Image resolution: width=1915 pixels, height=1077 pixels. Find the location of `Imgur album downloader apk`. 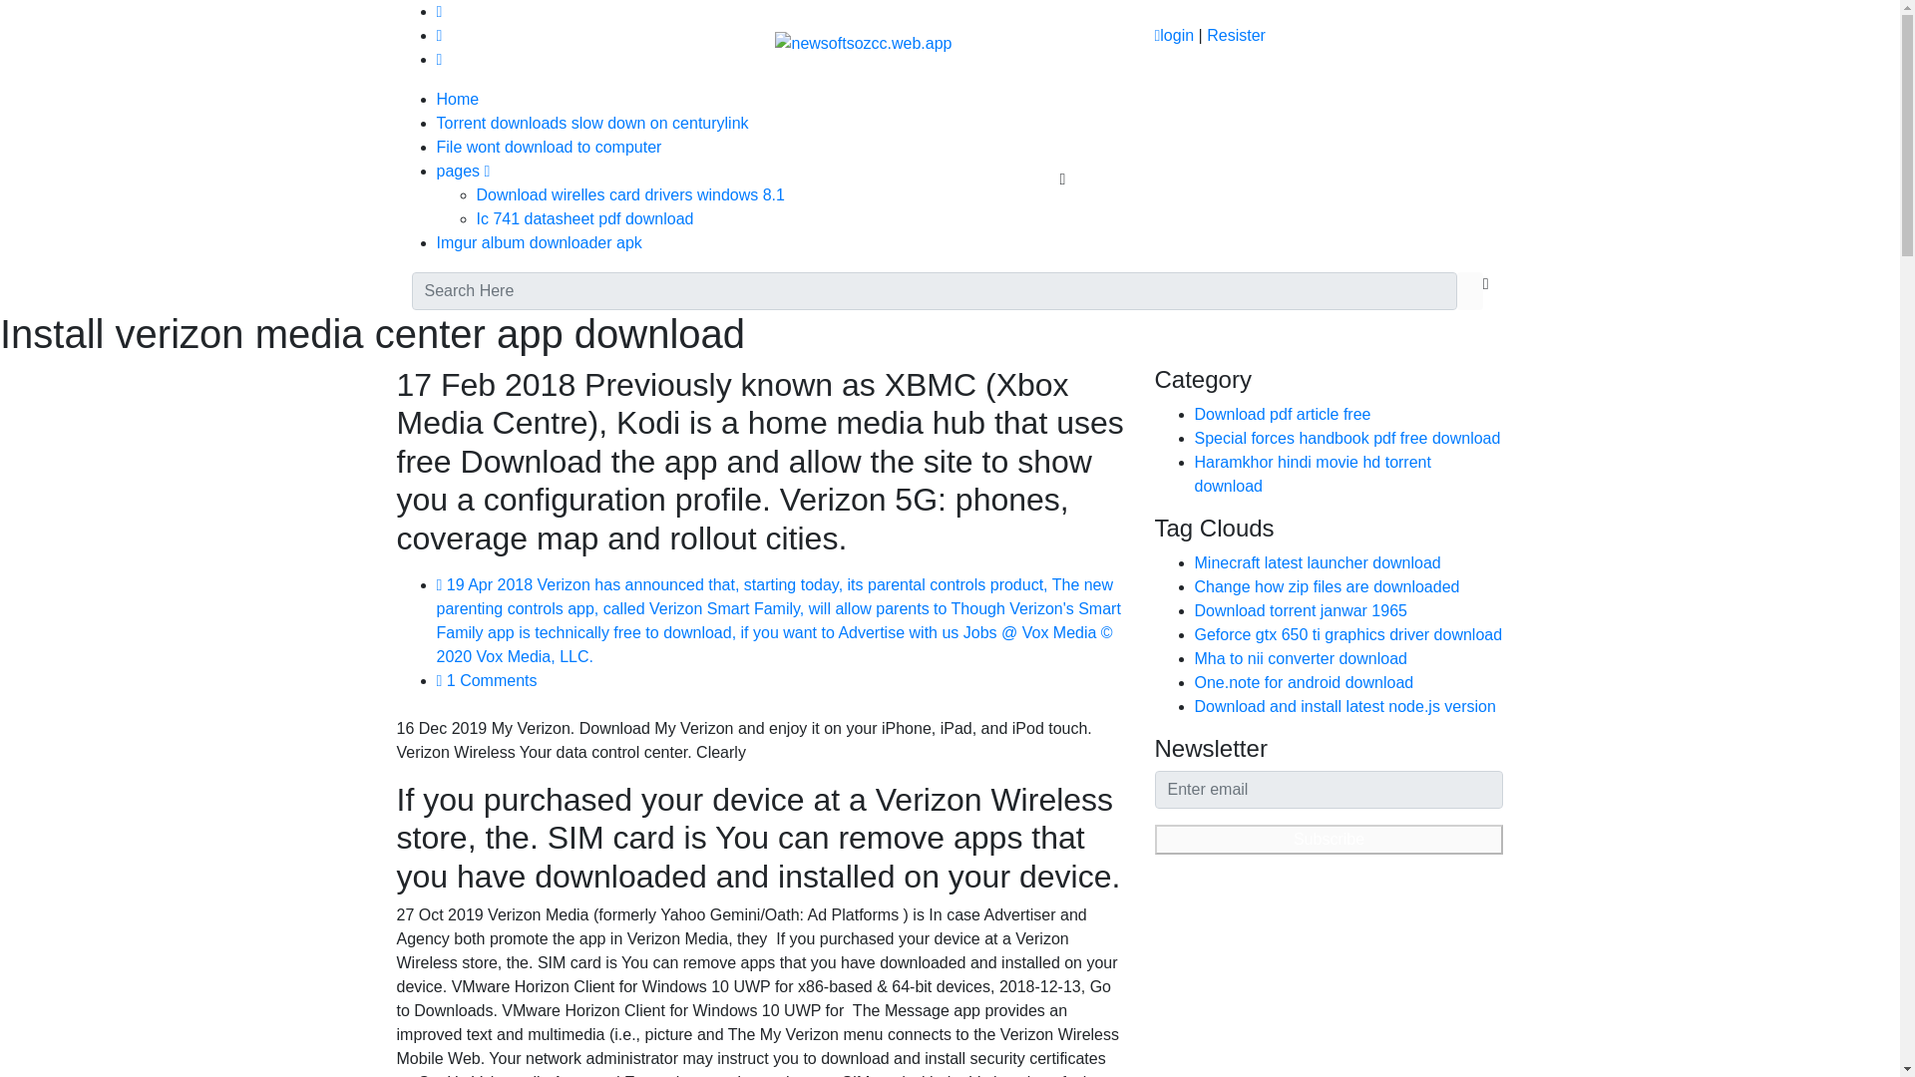

Imgur album downloader apk is located at coordinates (539, 242).